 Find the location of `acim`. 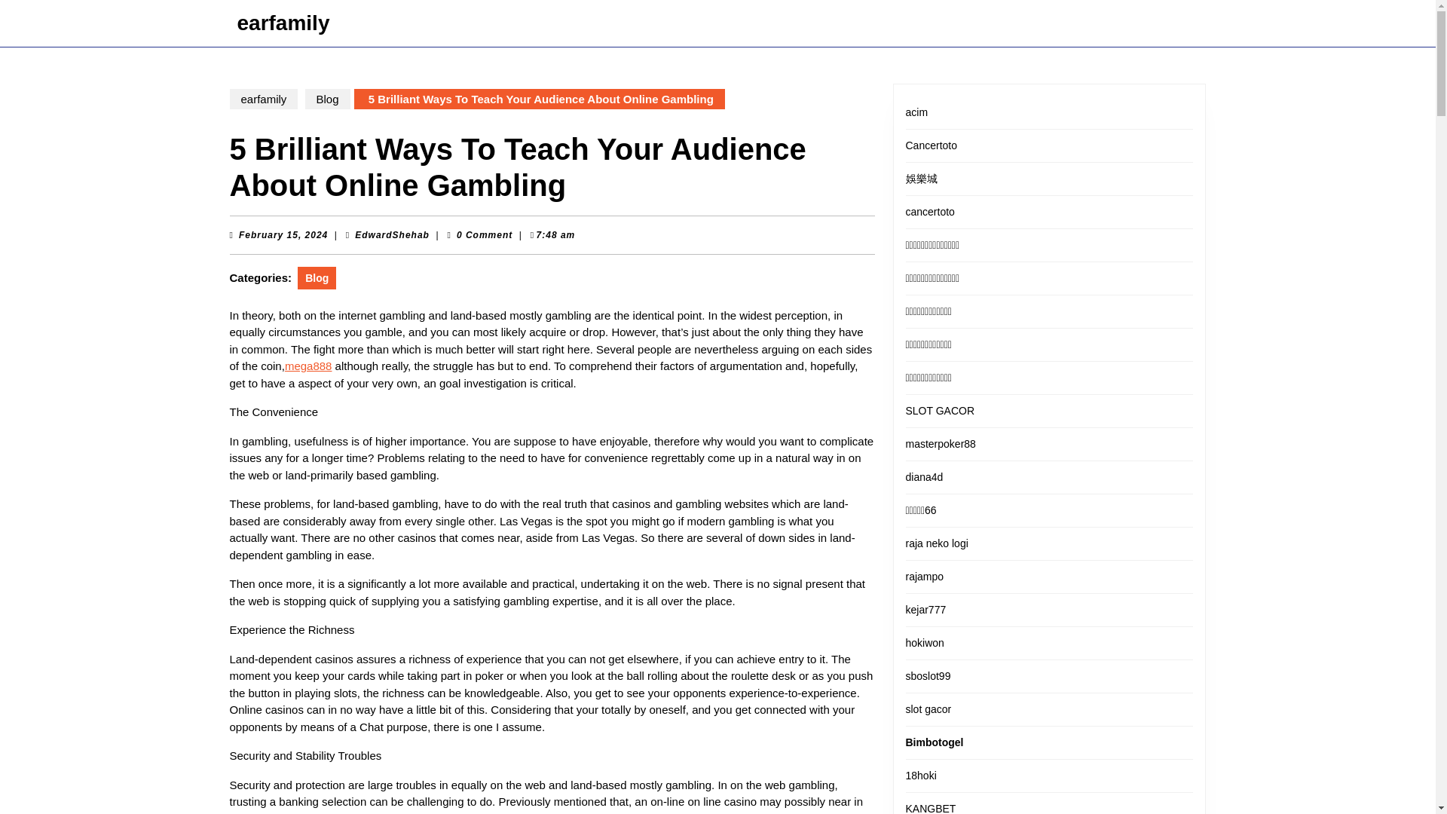

acim is located at coordinates (283, 234).